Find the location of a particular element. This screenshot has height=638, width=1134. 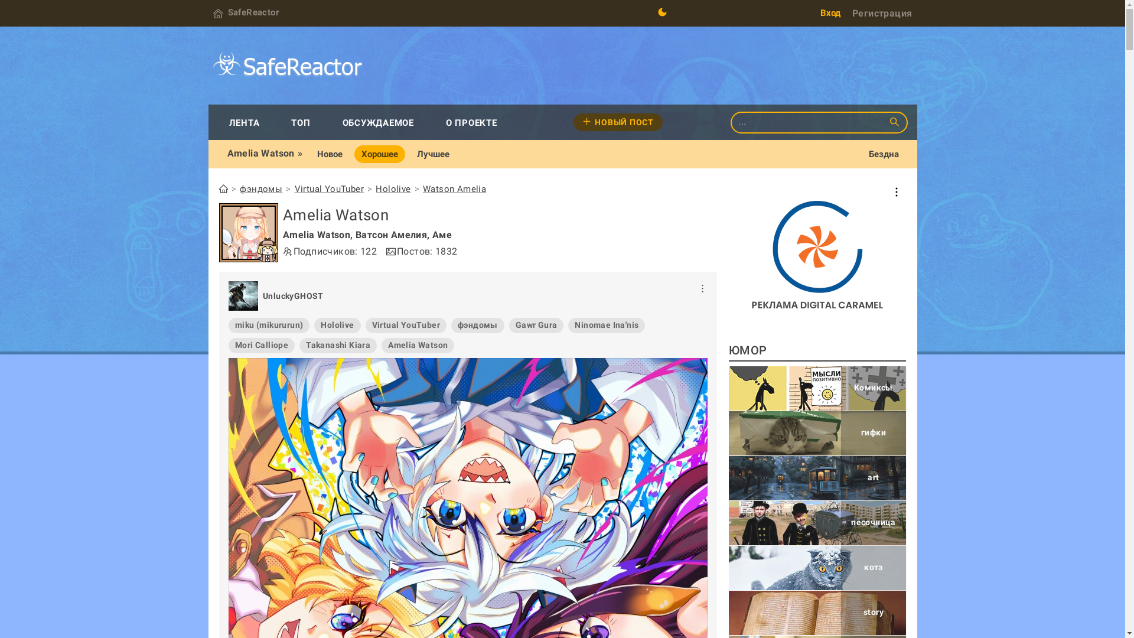

Virtual YouTuber is located at coordinates (330, 189).